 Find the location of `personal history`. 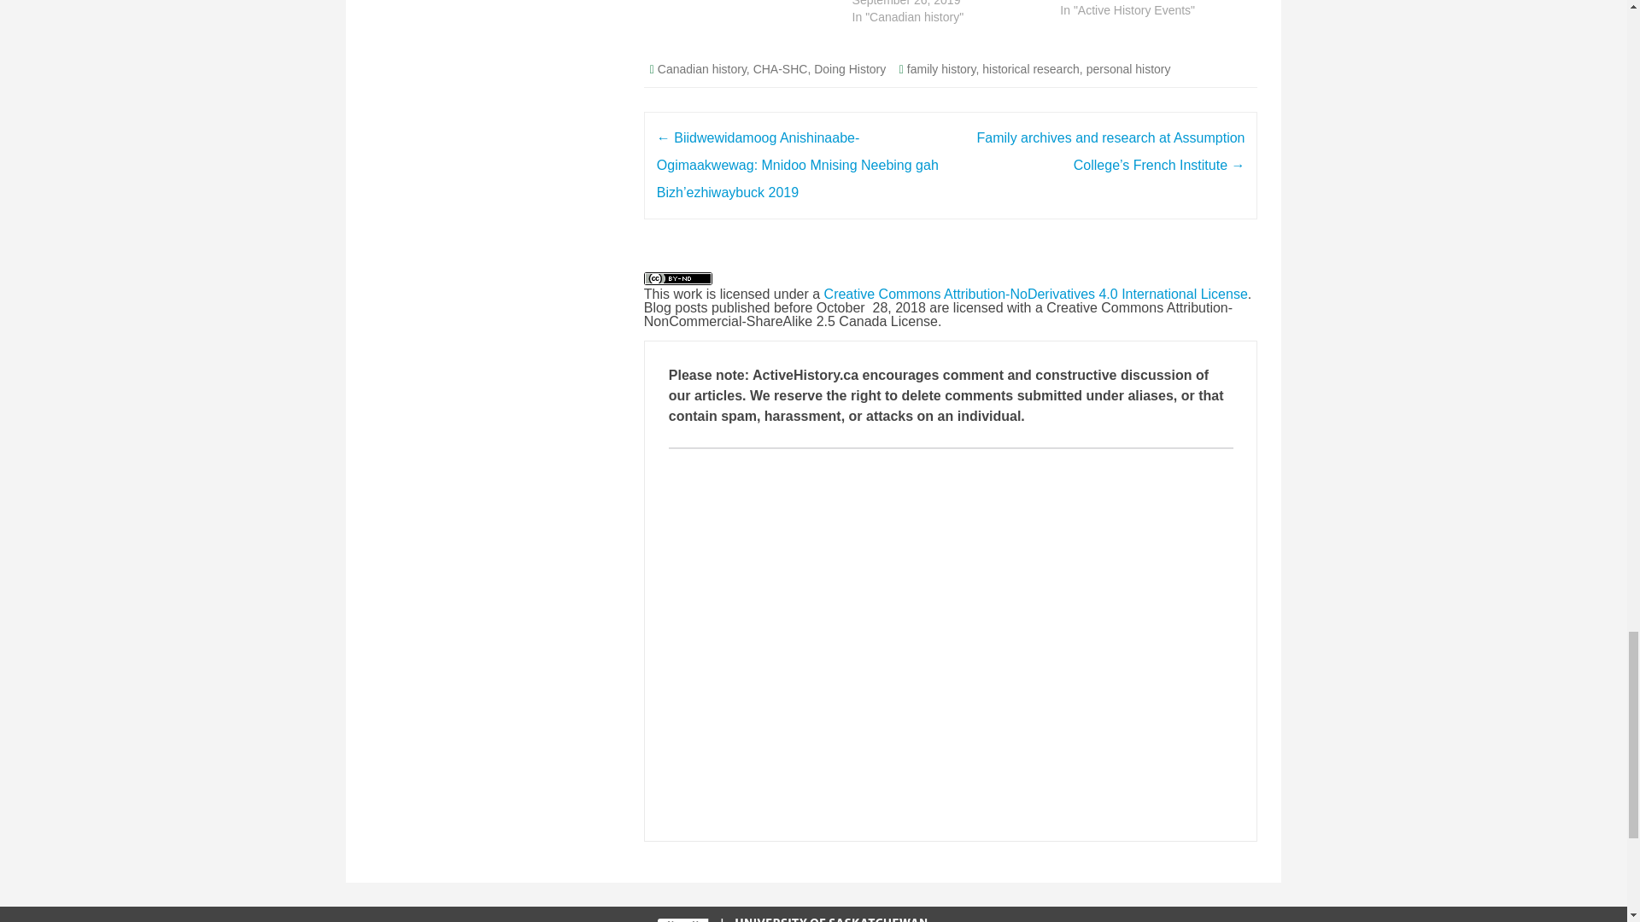

personal history is located at coordinates (1127, 68).